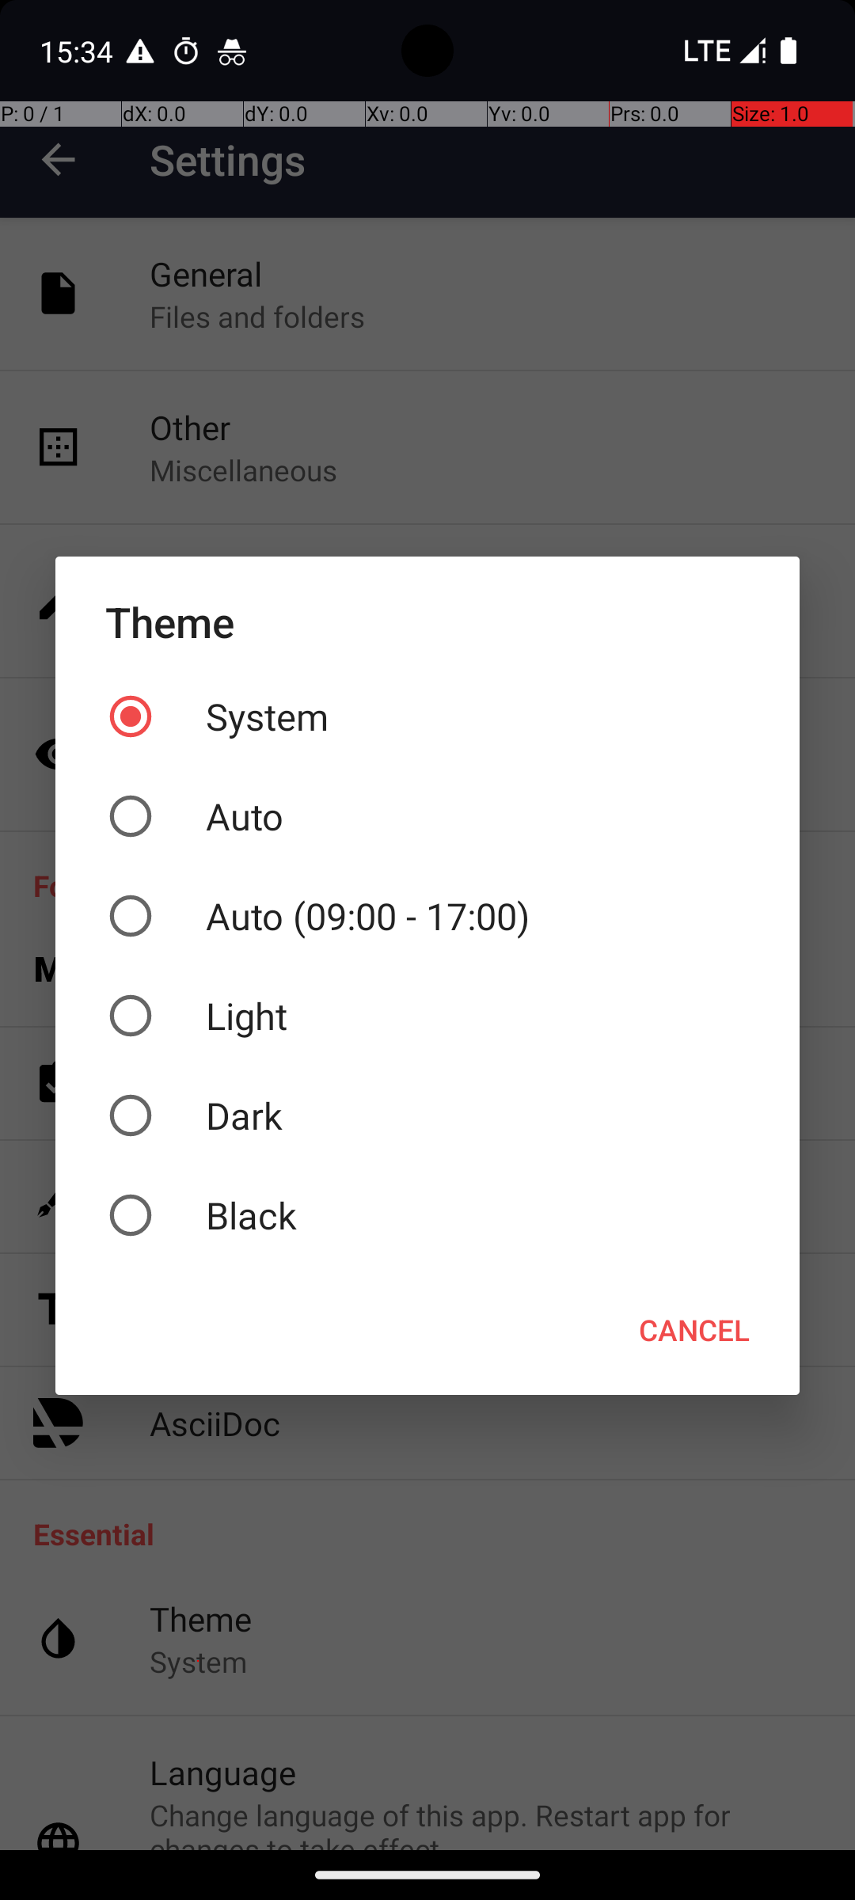 This screenshot has width=855, height=1900. What do you see at coordinates (427, 816) in the screenshot?
I see `Auto` at bounding box center [427, 816].